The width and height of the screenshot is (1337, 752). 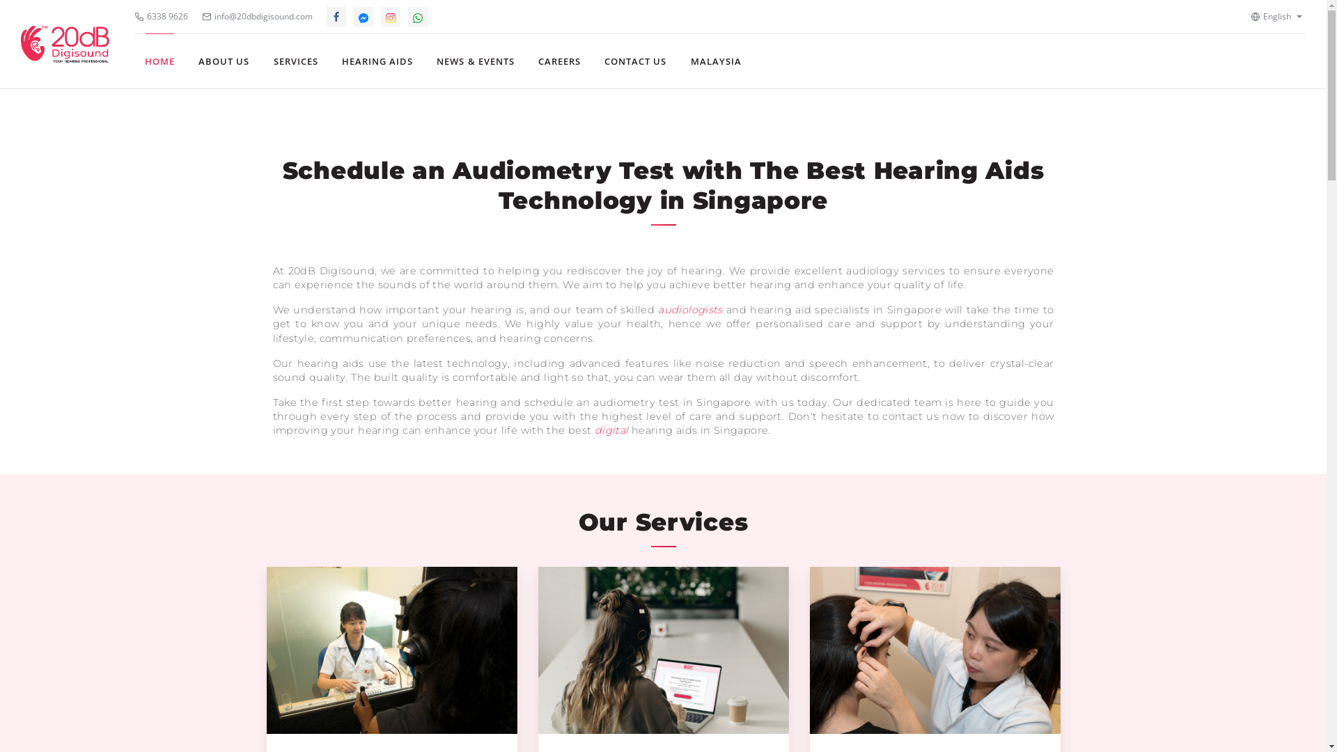 I want to click on English, so click(x=1271, y=17).